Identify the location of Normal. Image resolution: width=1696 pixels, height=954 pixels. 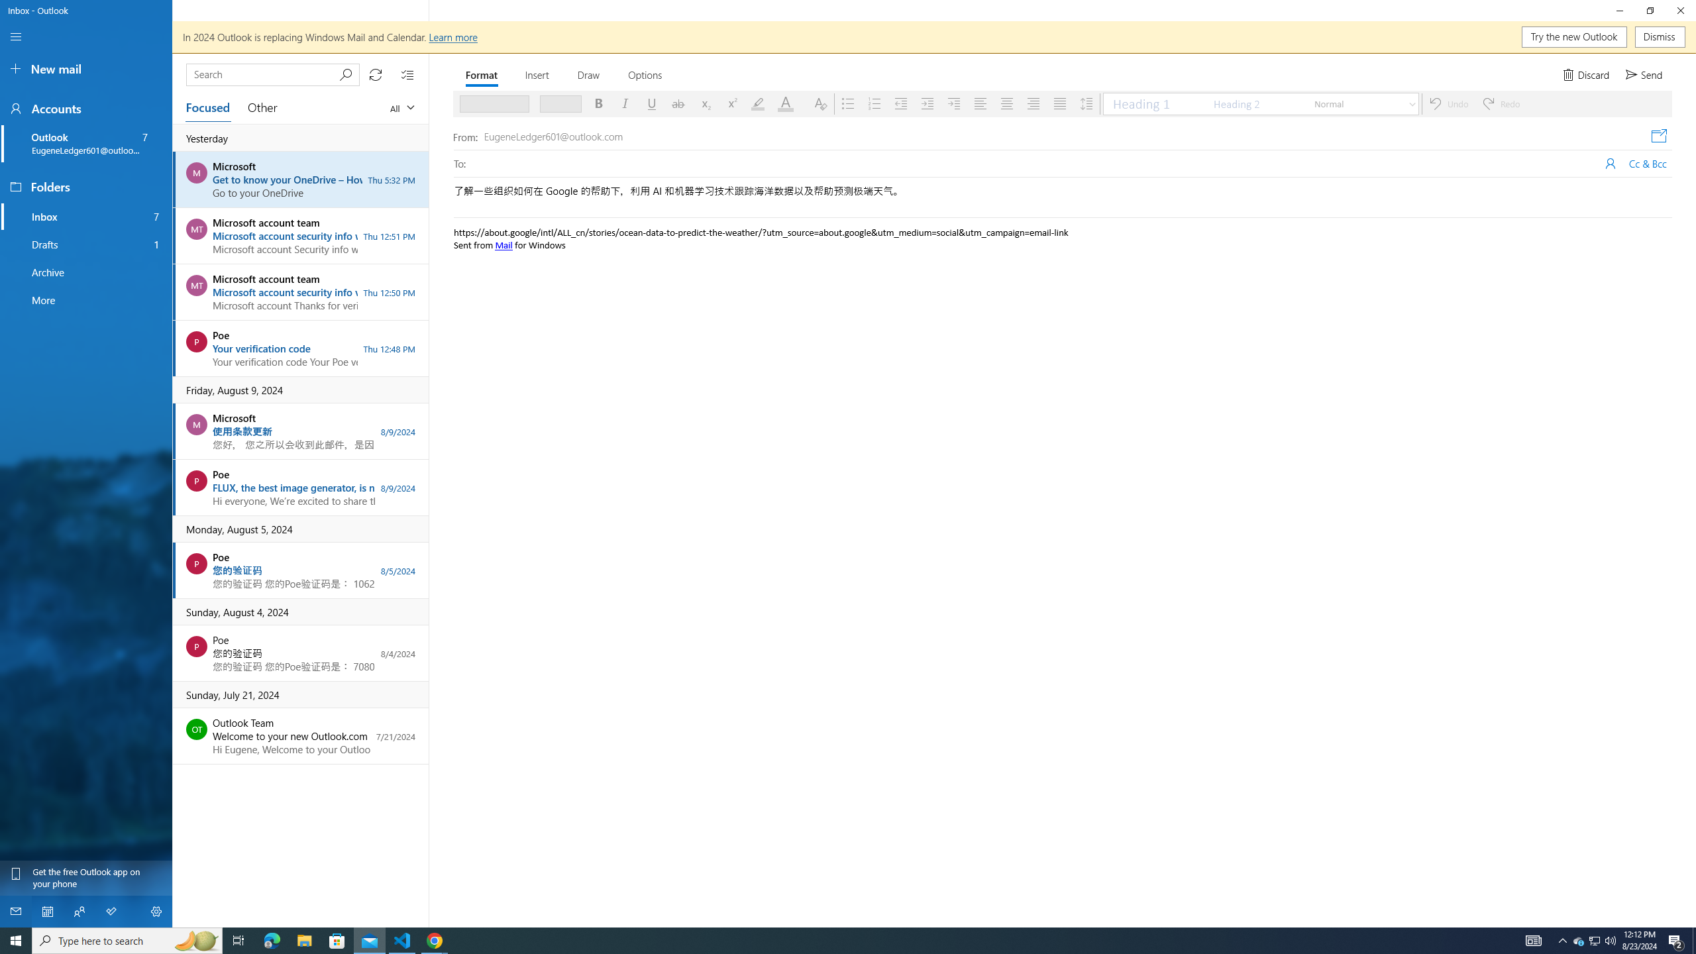
(1355, 103).